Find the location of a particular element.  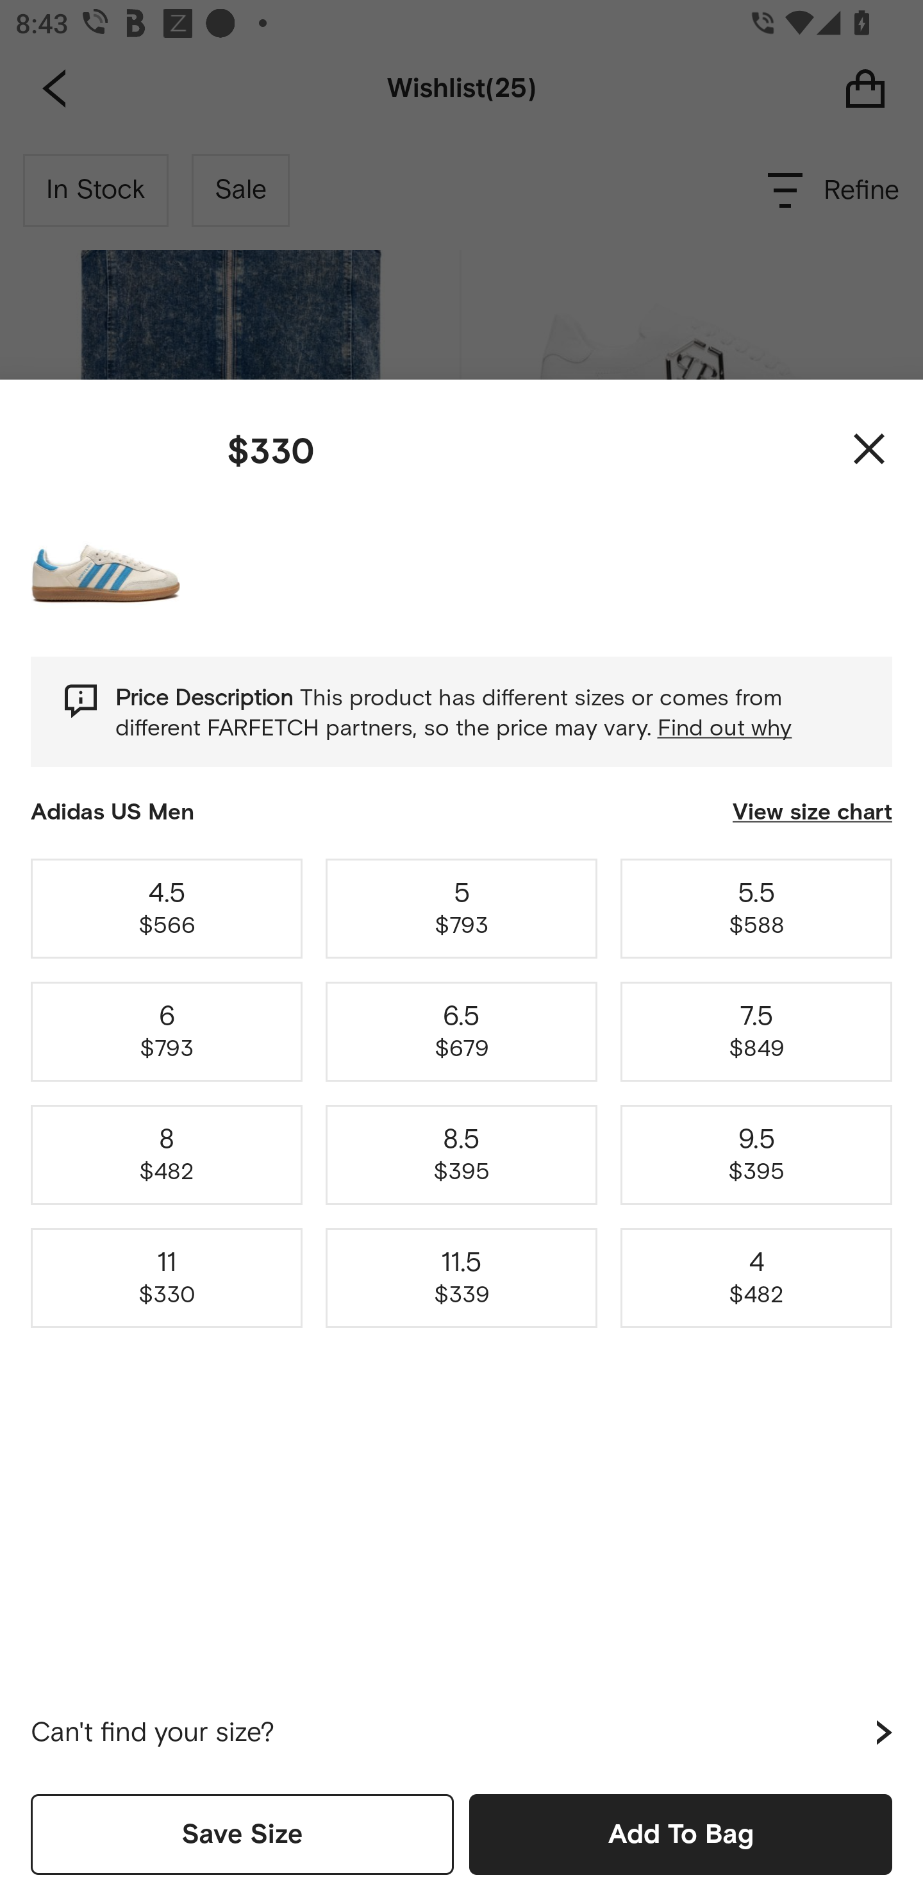

4.5 $566 is located at coordinates (167, 908).